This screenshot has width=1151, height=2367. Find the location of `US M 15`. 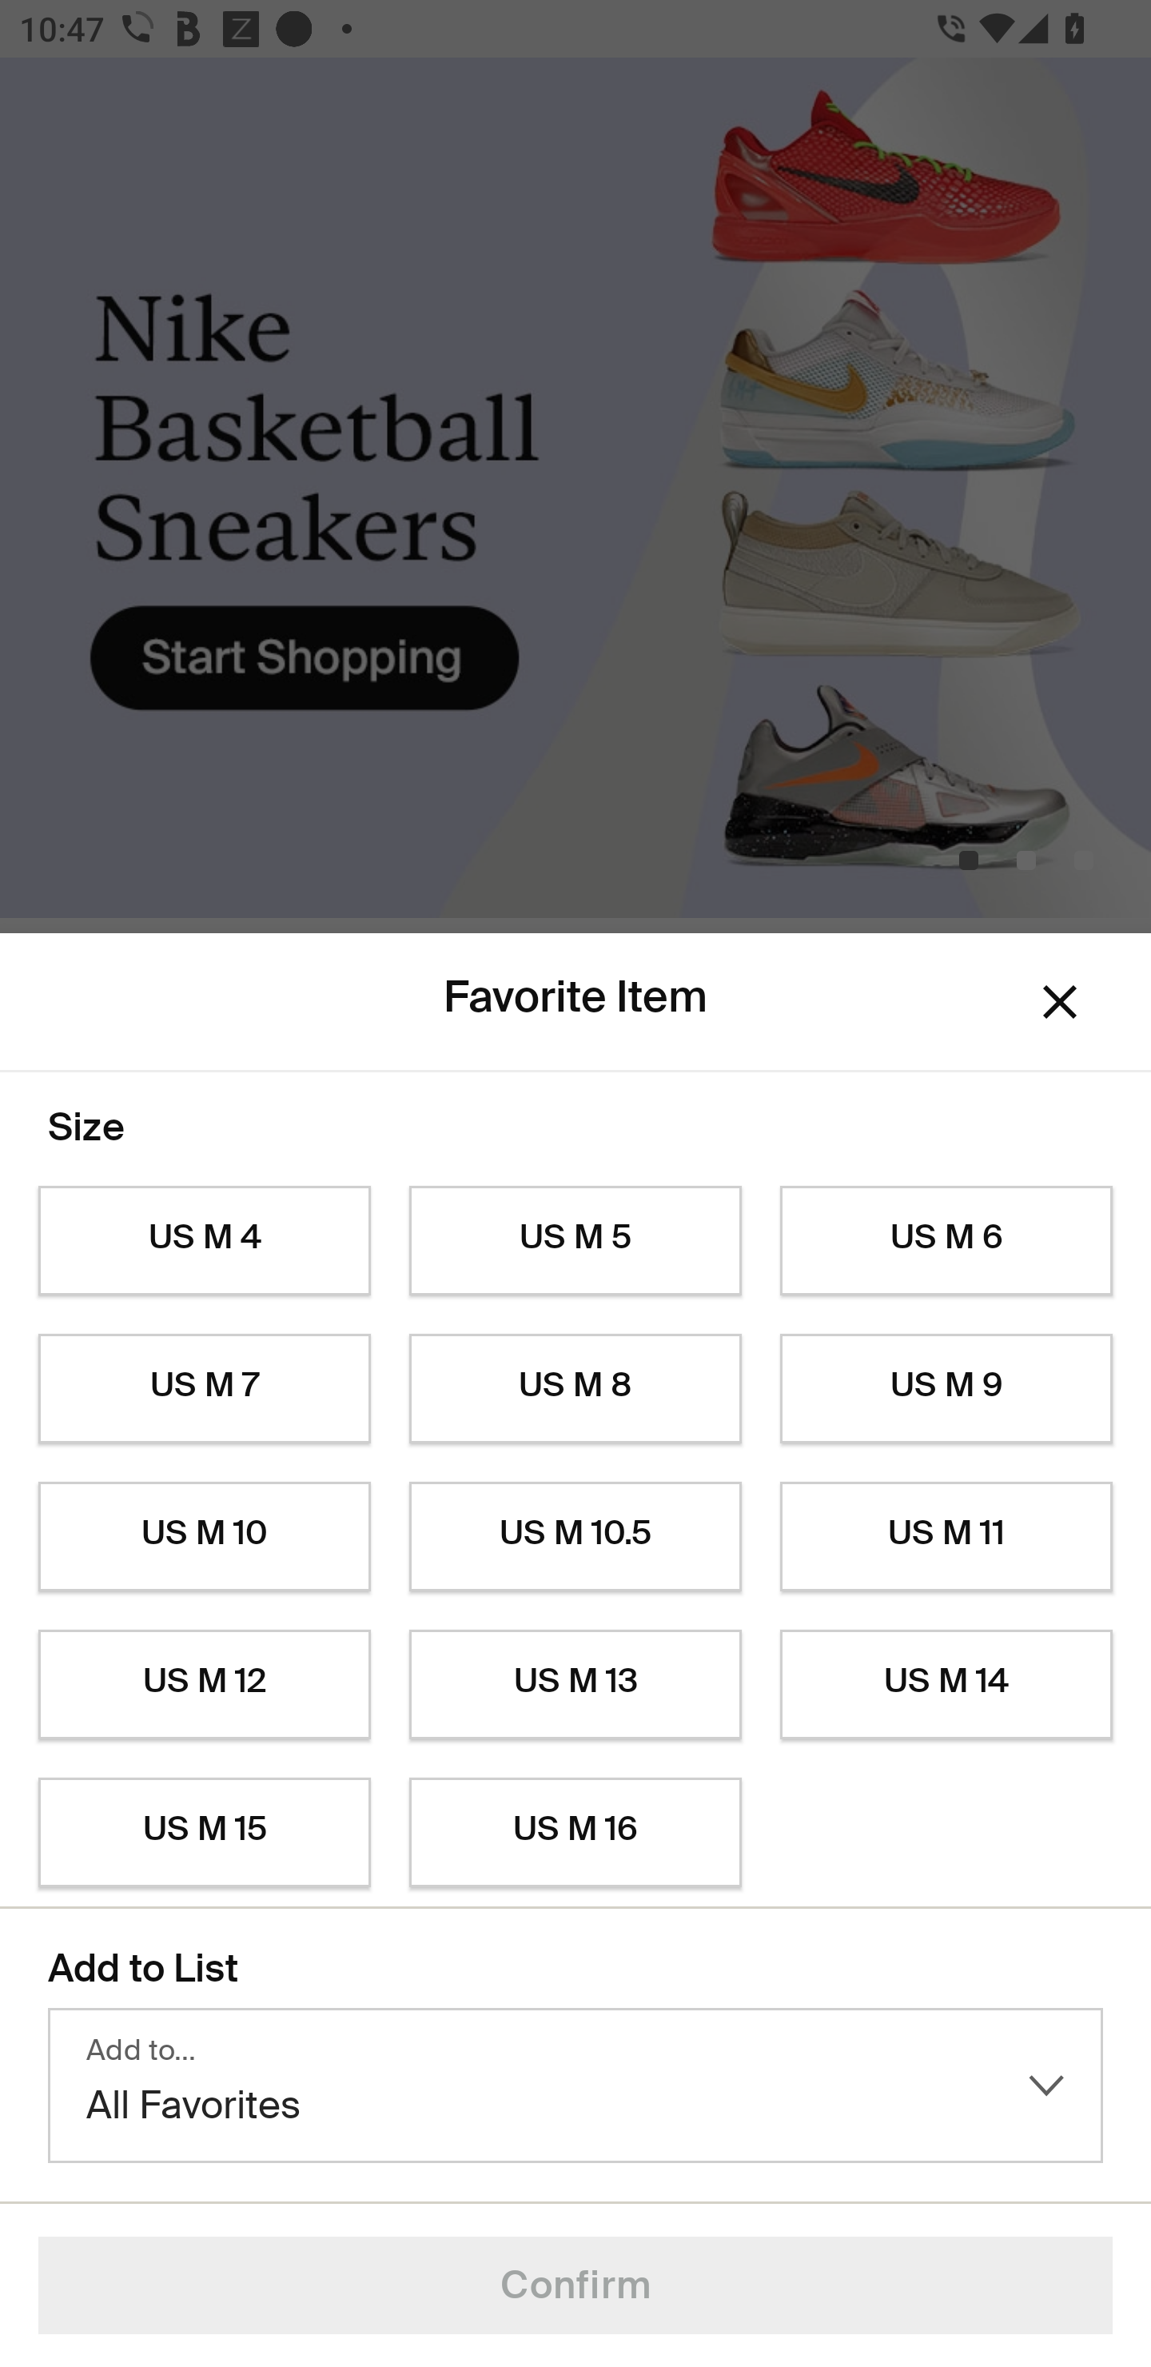

US M 15 is located at coordinates (204, 1833).